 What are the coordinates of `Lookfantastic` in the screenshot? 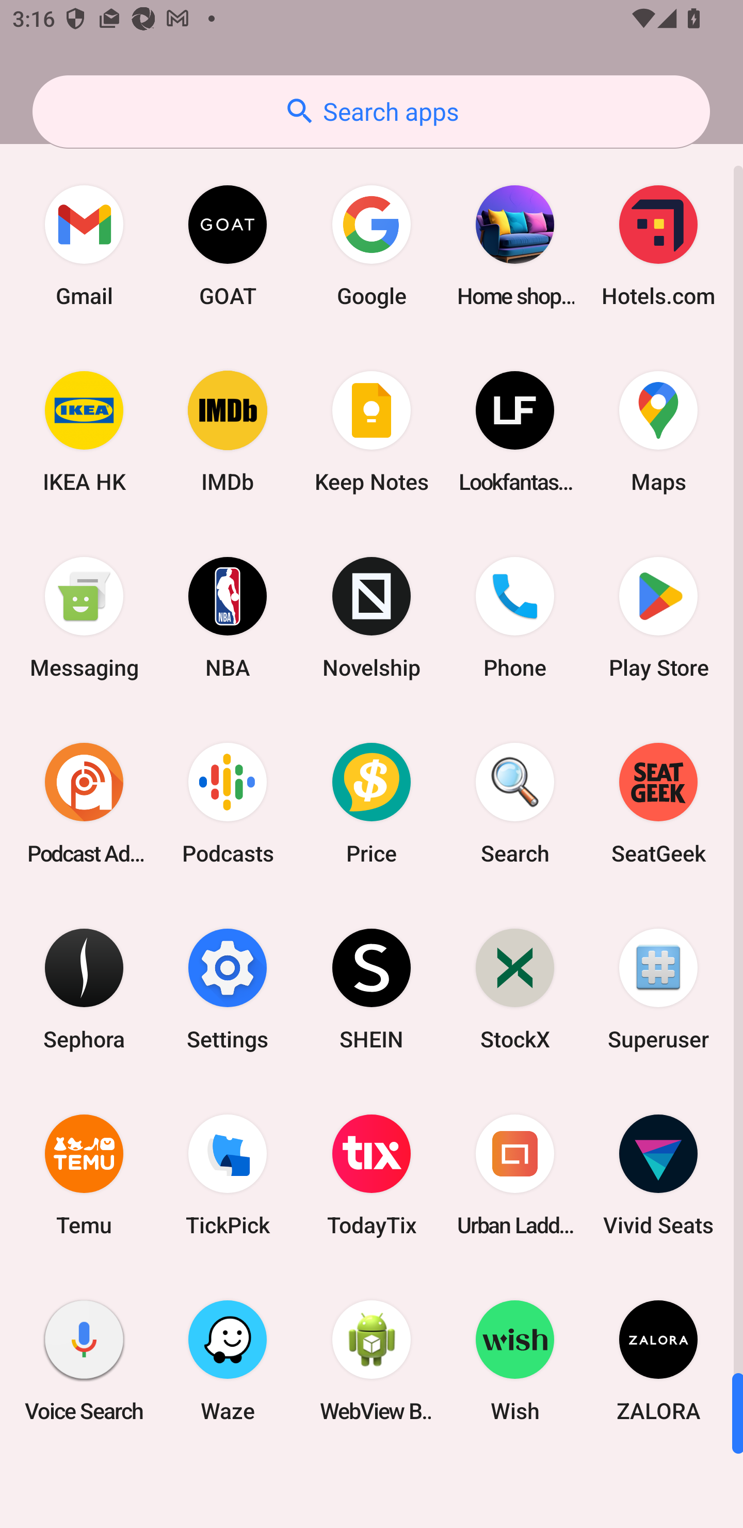 It's located at (515, 432).